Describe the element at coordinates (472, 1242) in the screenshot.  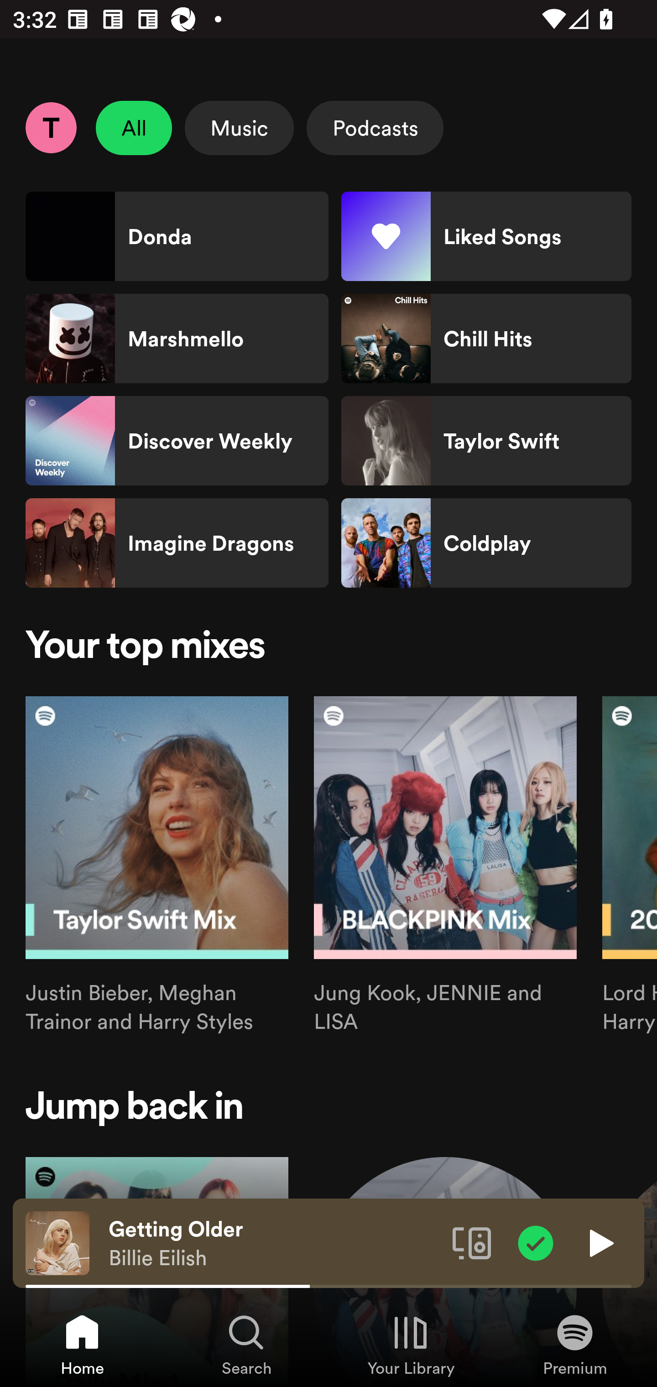
I see `Connect to a device. Opens the devices menu` at that location.